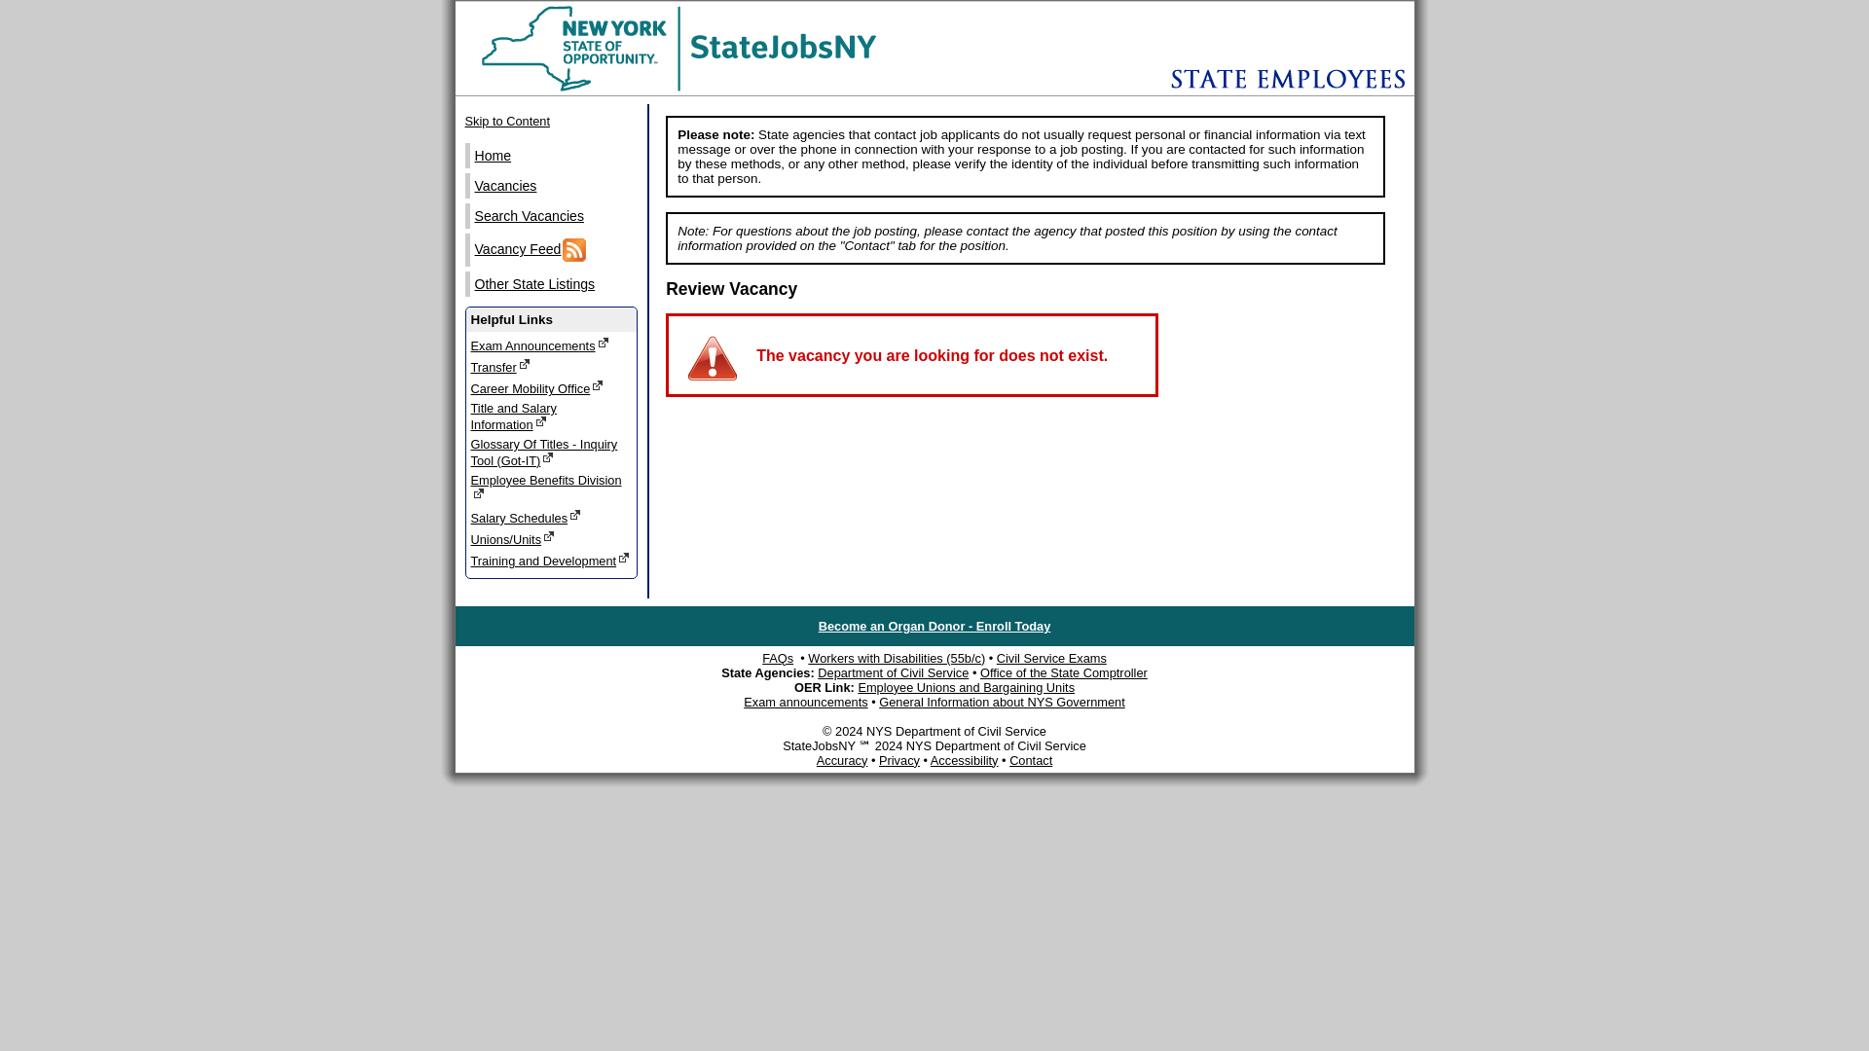 The width and height of the screenshot is (1869, 1051). I want to click on Department of Civil Service, so click(893, 671).